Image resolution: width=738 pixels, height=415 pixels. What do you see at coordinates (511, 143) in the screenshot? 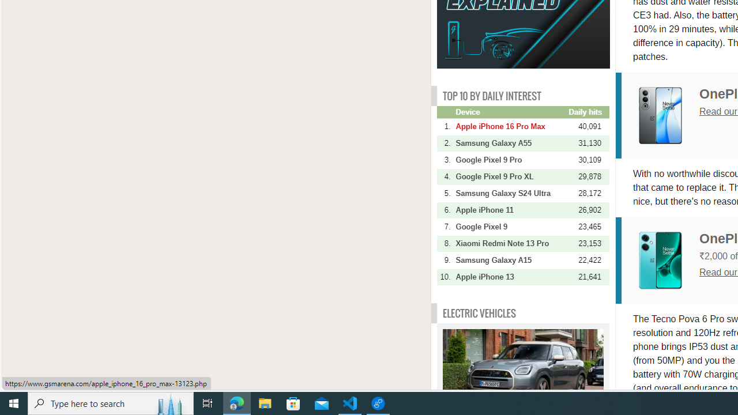
I see `Samsung Galaxy A55` at bounding box center [511, 143].